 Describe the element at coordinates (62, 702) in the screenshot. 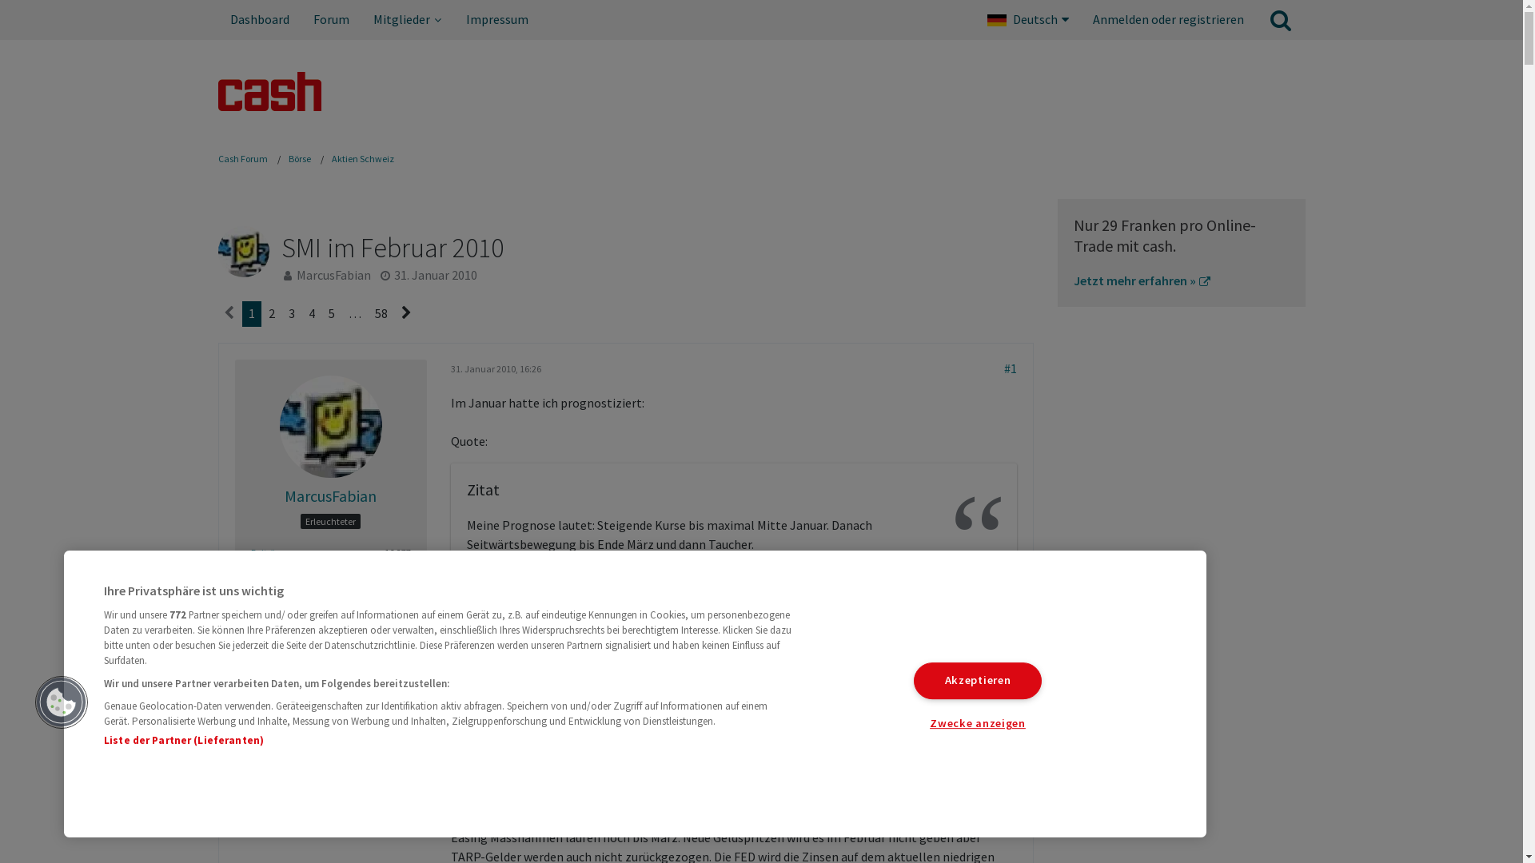

I see `Cookies Button` at that location.